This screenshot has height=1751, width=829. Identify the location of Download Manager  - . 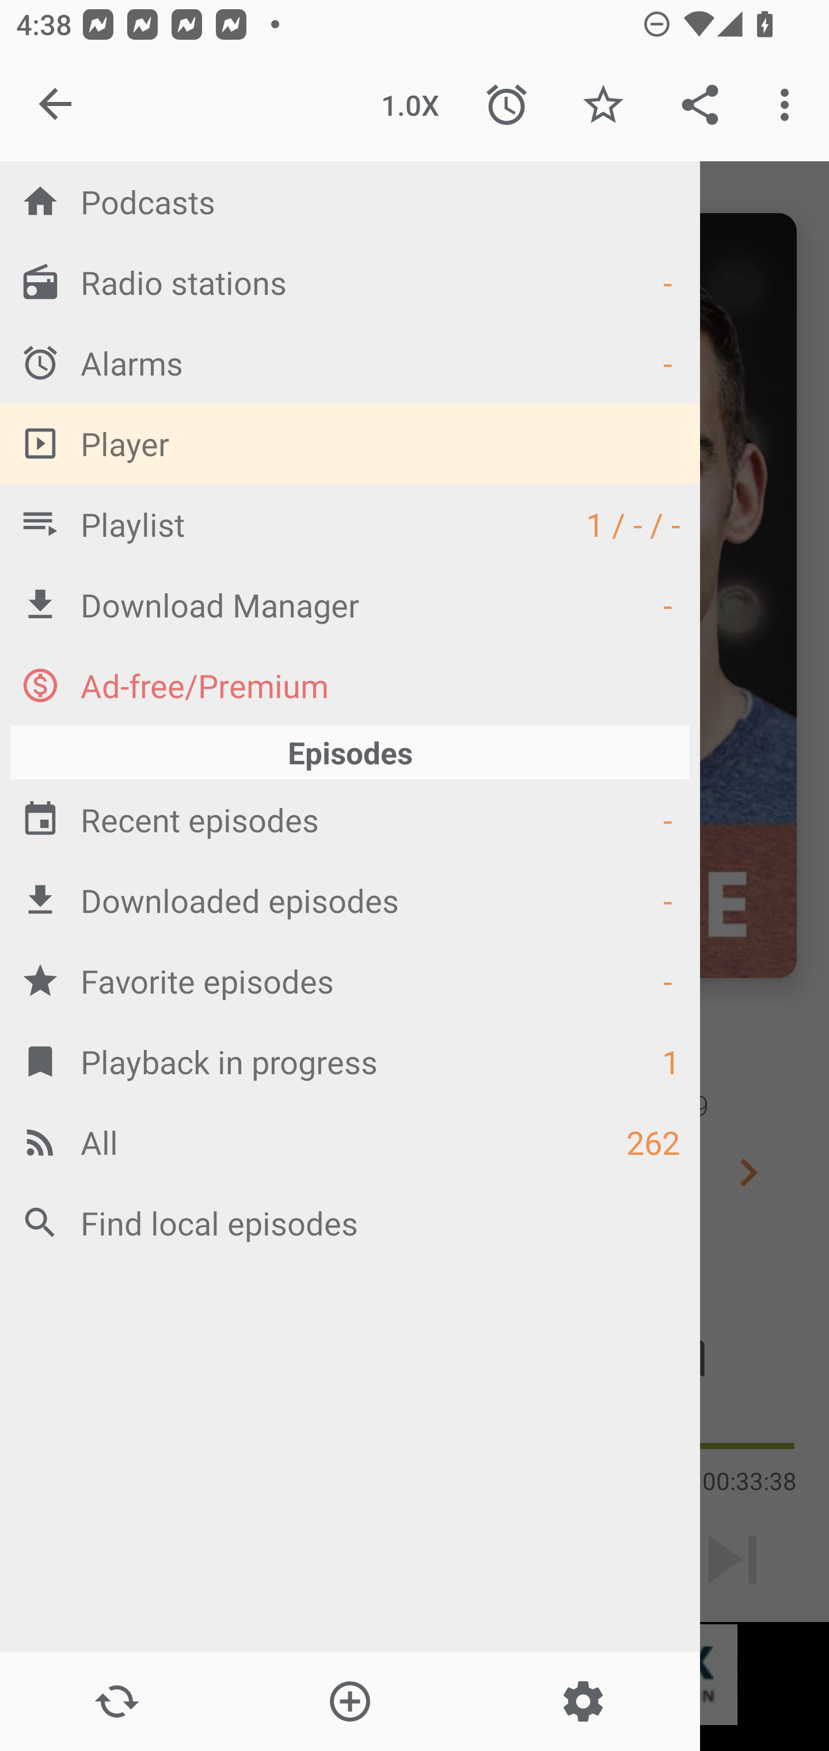
(350, 604).